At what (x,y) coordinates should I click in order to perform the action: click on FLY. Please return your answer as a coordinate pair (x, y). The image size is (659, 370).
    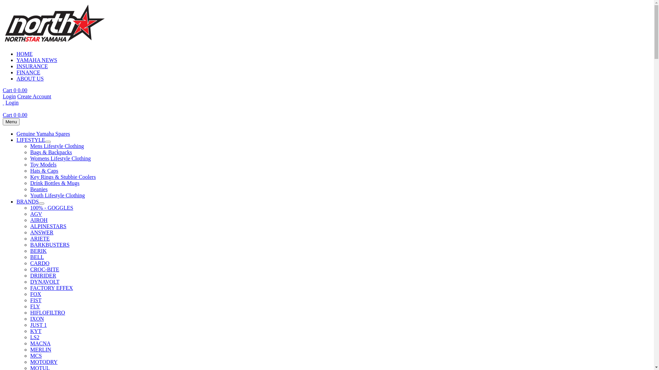
    Looking at the image, I should click on (35, 306).